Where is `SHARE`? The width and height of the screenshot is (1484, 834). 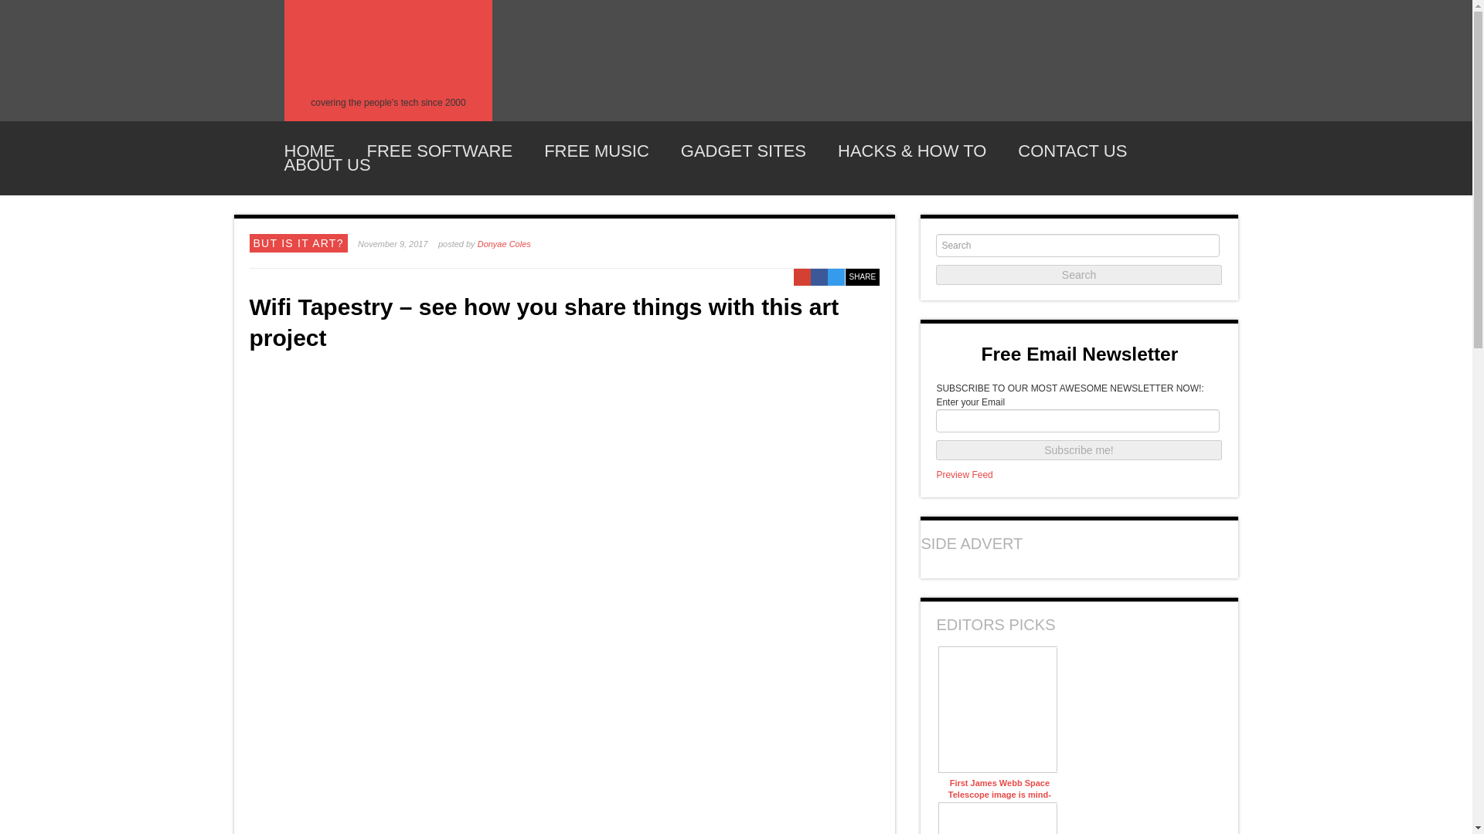
SHARE is located at coordinates (863, 276).